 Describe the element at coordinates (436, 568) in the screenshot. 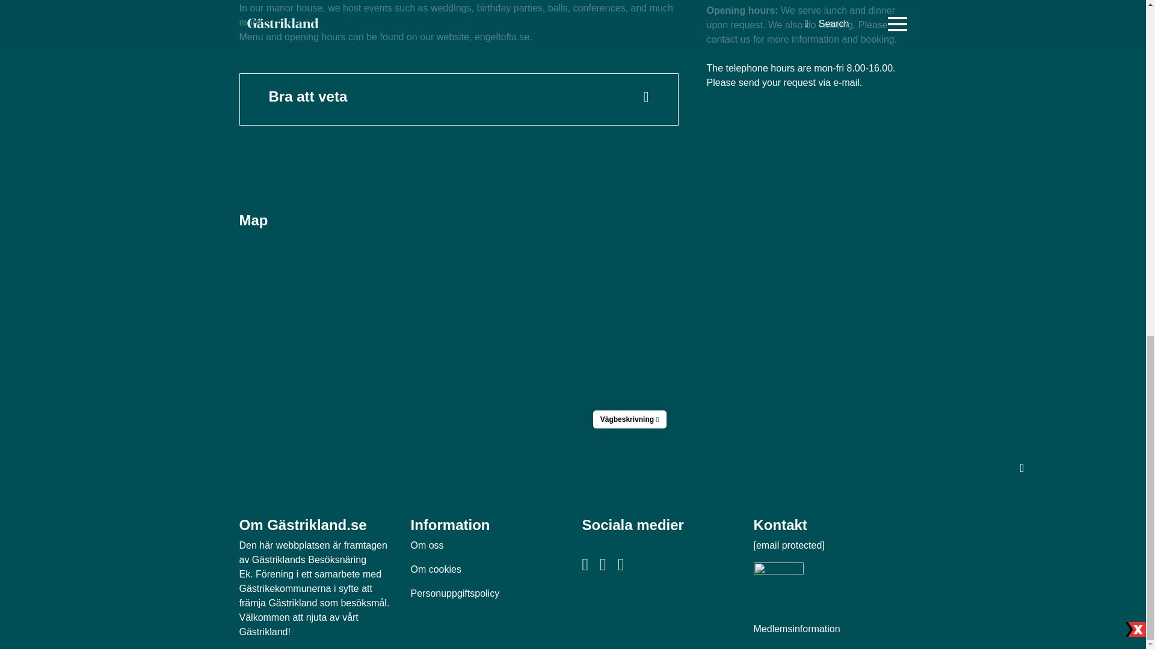

I see `Om cookies` at that location.